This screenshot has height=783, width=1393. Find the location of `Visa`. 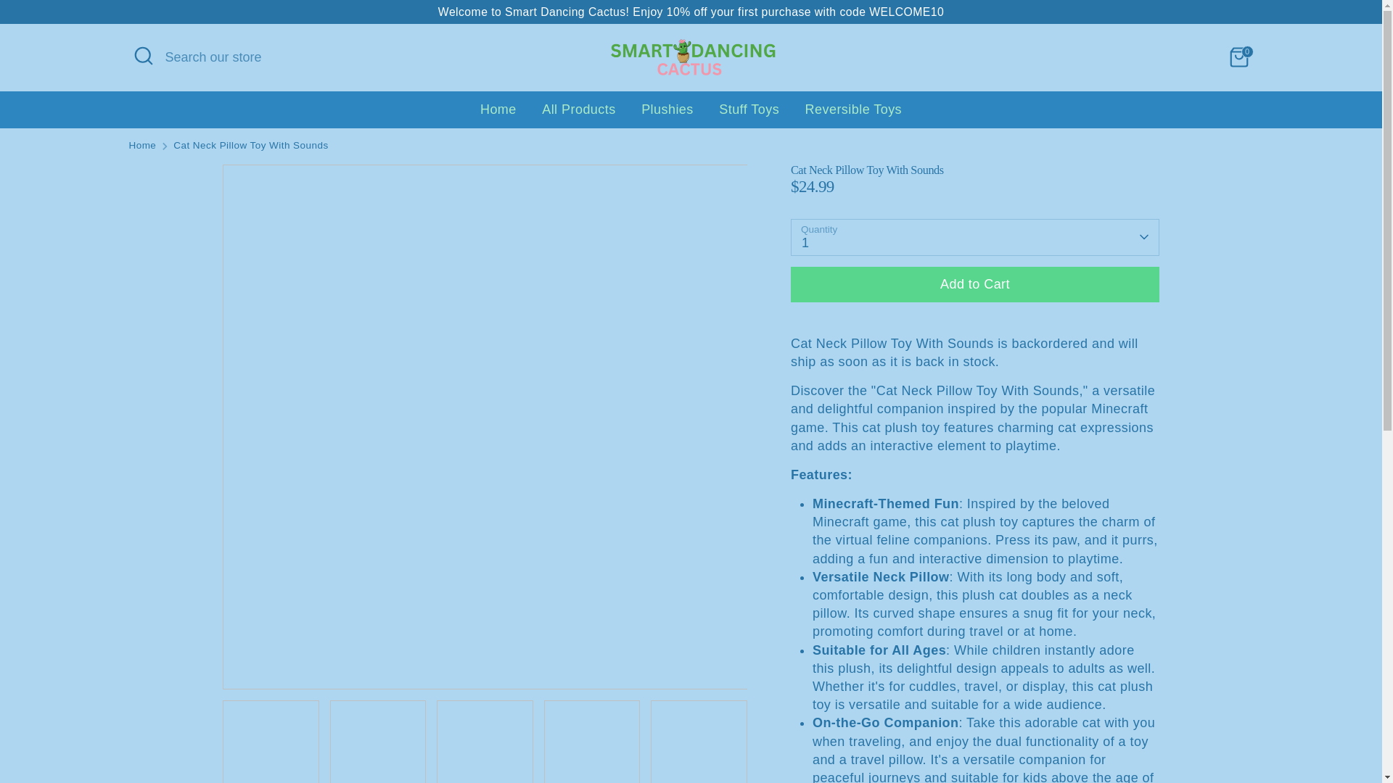

Visa is located at coordinates (1238, 737).